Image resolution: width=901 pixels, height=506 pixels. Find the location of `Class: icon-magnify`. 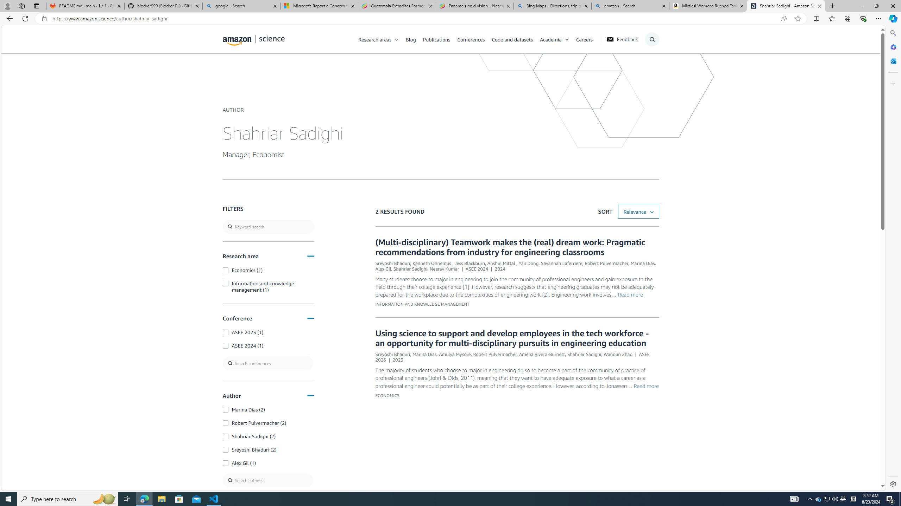

Class: icon-magnify is located at coordinates (231, 67).